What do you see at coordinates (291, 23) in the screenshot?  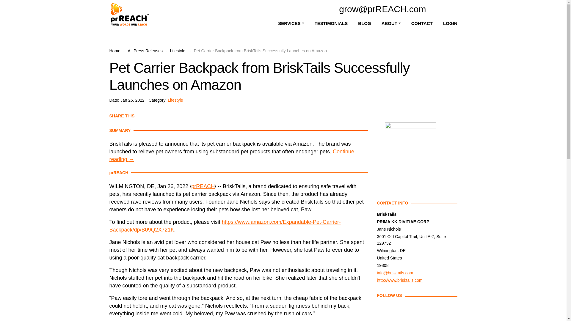 I see `SERVICES` at bounding box center [291, 23].